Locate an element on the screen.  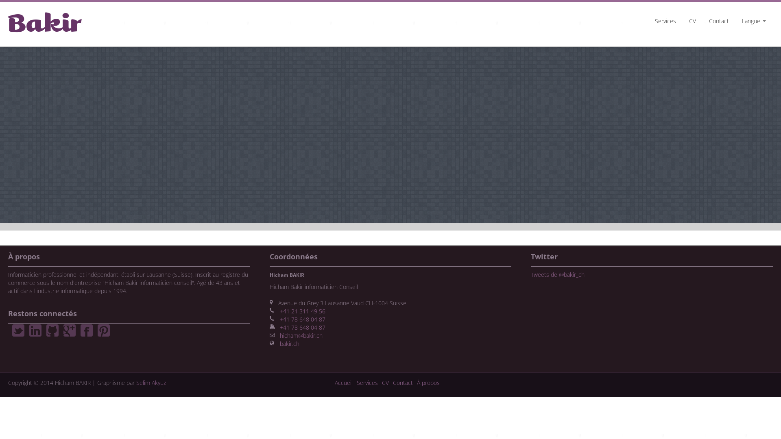
Tweets de @bakir_ch is located at coordinates (558, 275).